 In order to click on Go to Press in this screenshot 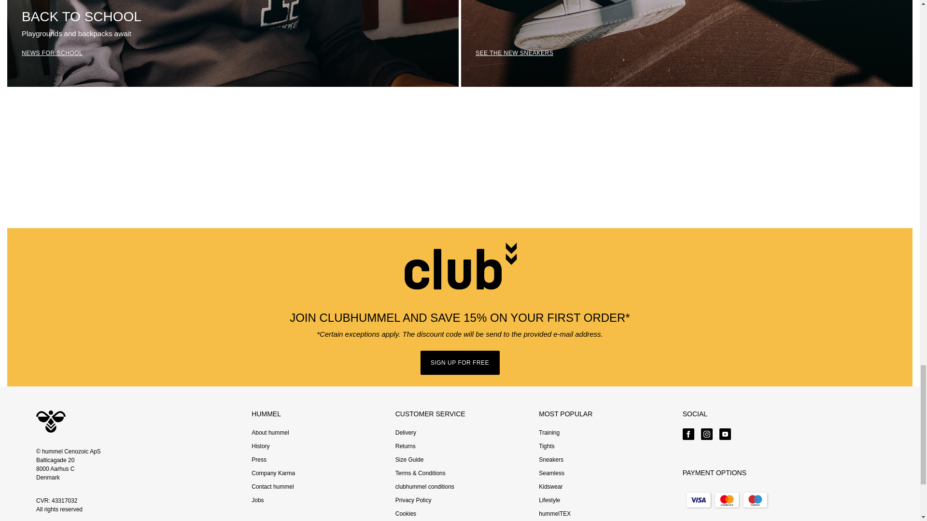, I will do `click(259, 460)`.